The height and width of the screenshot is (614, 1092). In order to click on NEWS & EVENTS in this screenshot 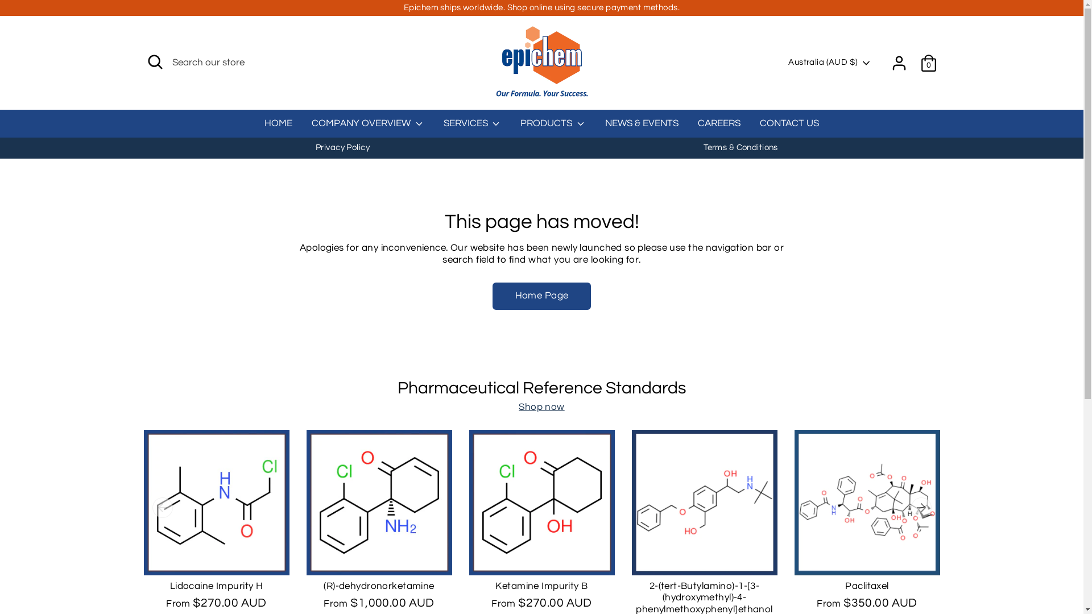, I will do `click(642, 127)`.